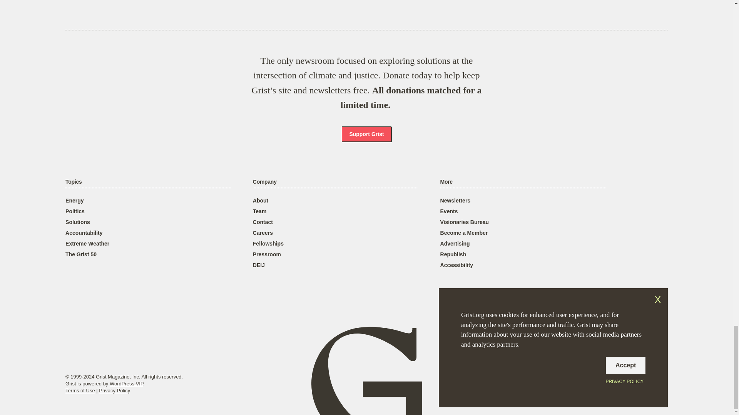 Image resolution: width=739 pixels, height=415 pixels. Describe the element at coordinates (264, 182) in the screenshot. I see `Company` at that location.